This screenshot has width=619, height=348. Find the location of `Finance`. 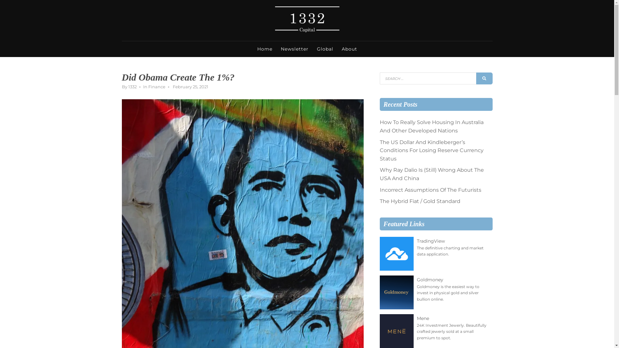

Finance is located at coordinates (157, 87).